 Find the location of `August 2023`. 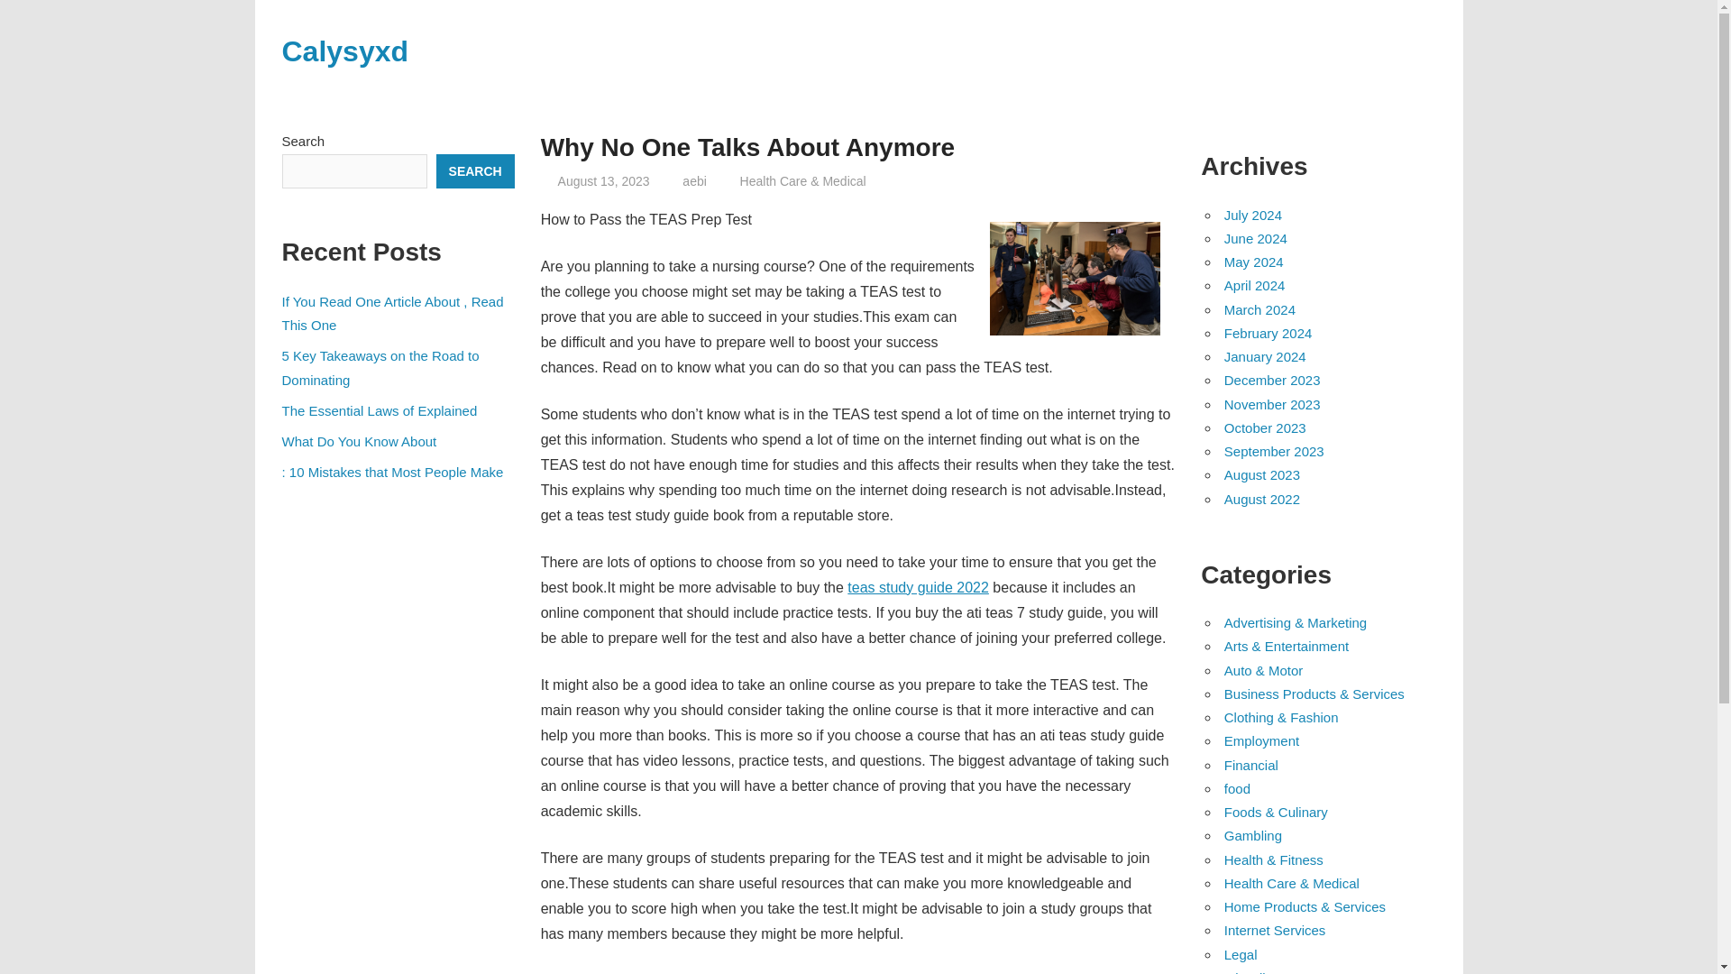

August 2023 is located at coordinates (1261, 474).